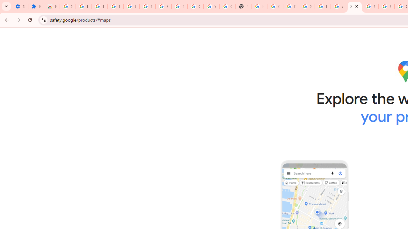 This screenshot has width=408, height=229. I want to click on Sign in - Google Accounts, so click(386, 6).